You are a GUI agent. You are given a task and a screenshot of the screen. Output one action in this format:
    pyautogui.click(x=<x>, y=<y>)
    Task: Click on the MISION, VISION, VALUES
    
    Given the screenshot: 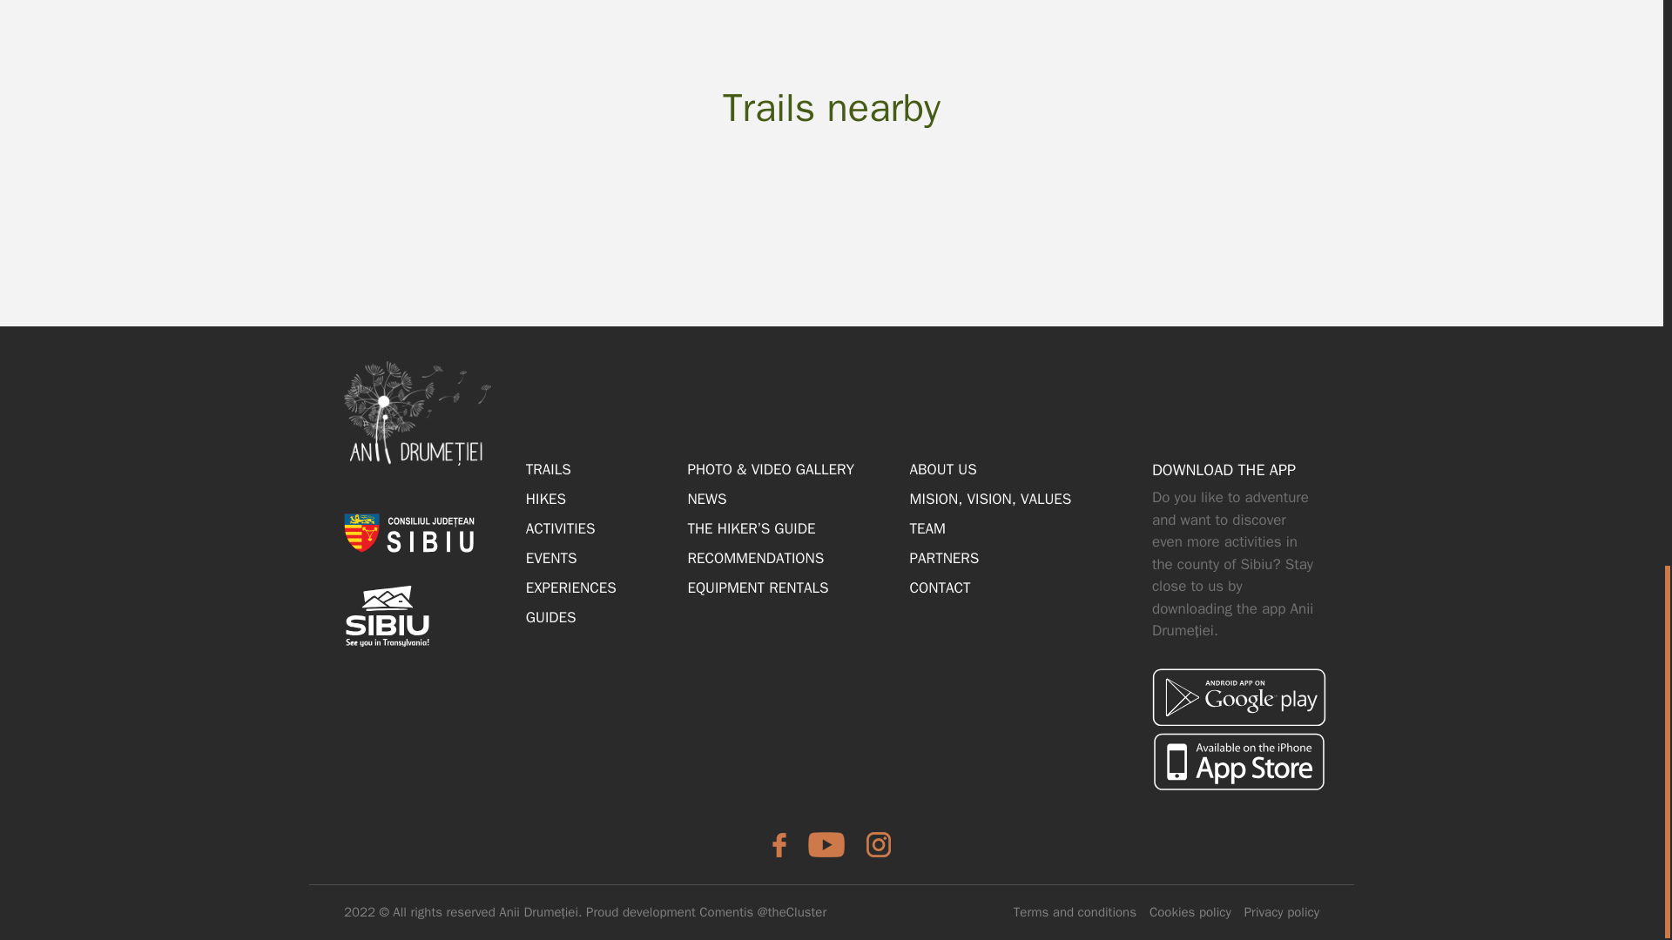 What is the action you would take?
    pyautogui.click(x=990, y=499)
    